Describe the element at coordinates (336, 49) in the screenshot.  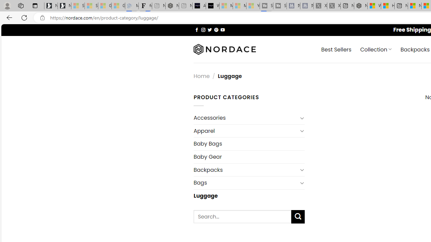
I see `  Best Sellers` at that location.